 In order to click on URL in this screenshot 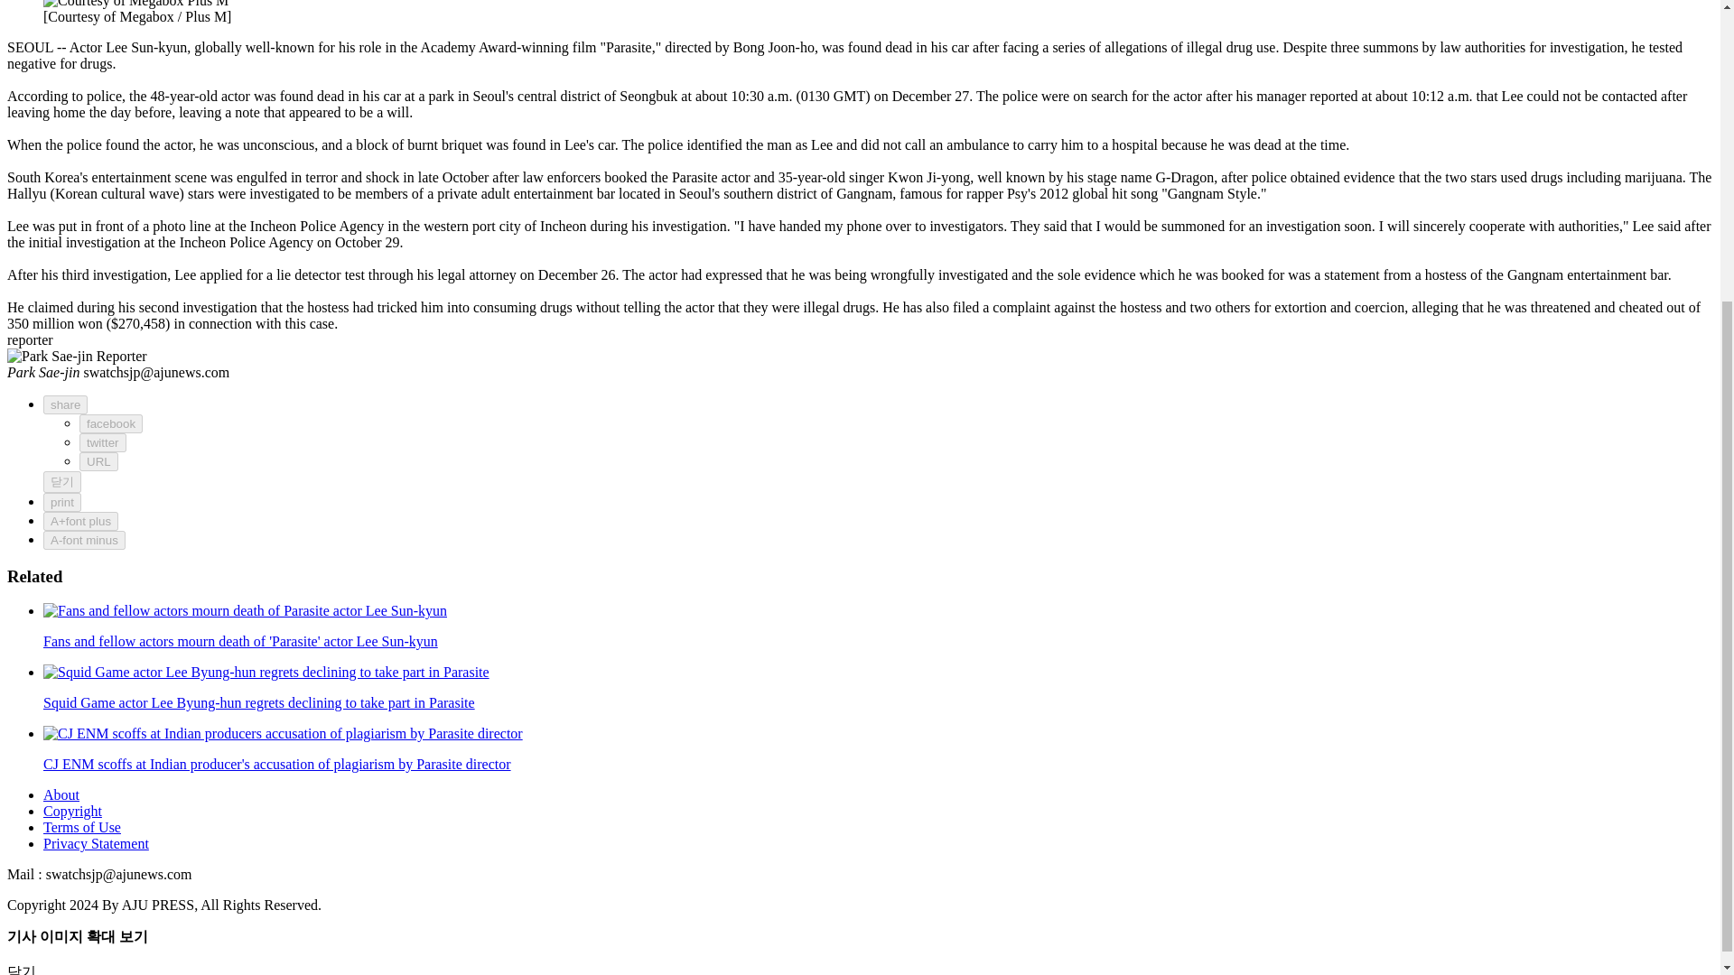, I will do `click(98, 461)`.